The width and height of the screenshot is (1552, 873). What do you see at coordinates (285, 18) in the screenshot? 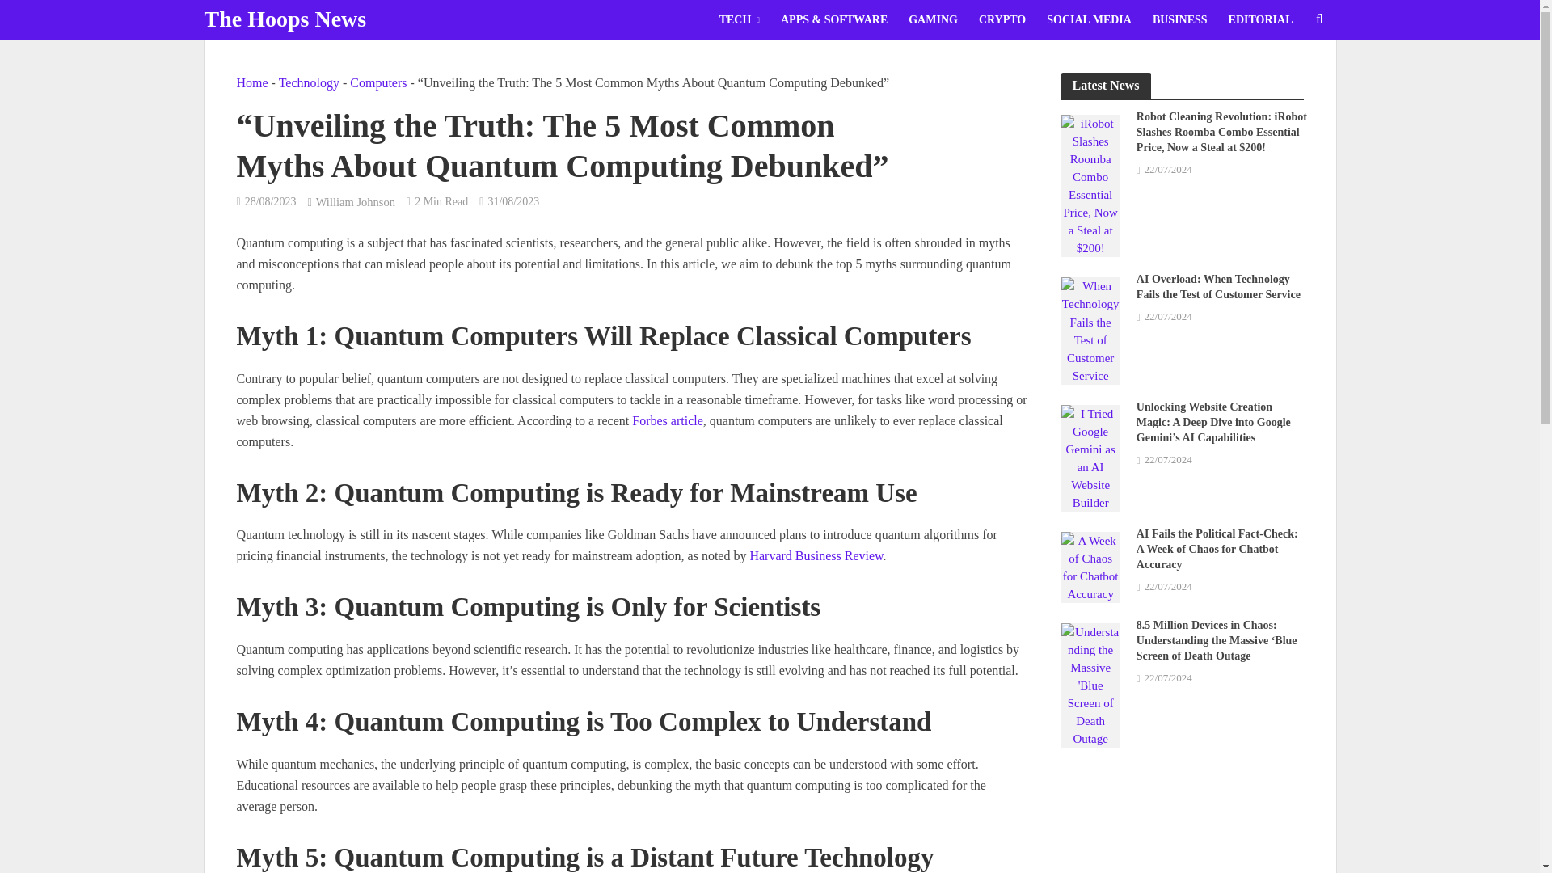
I see `The Hoops News` at bounding box center [285, 18].